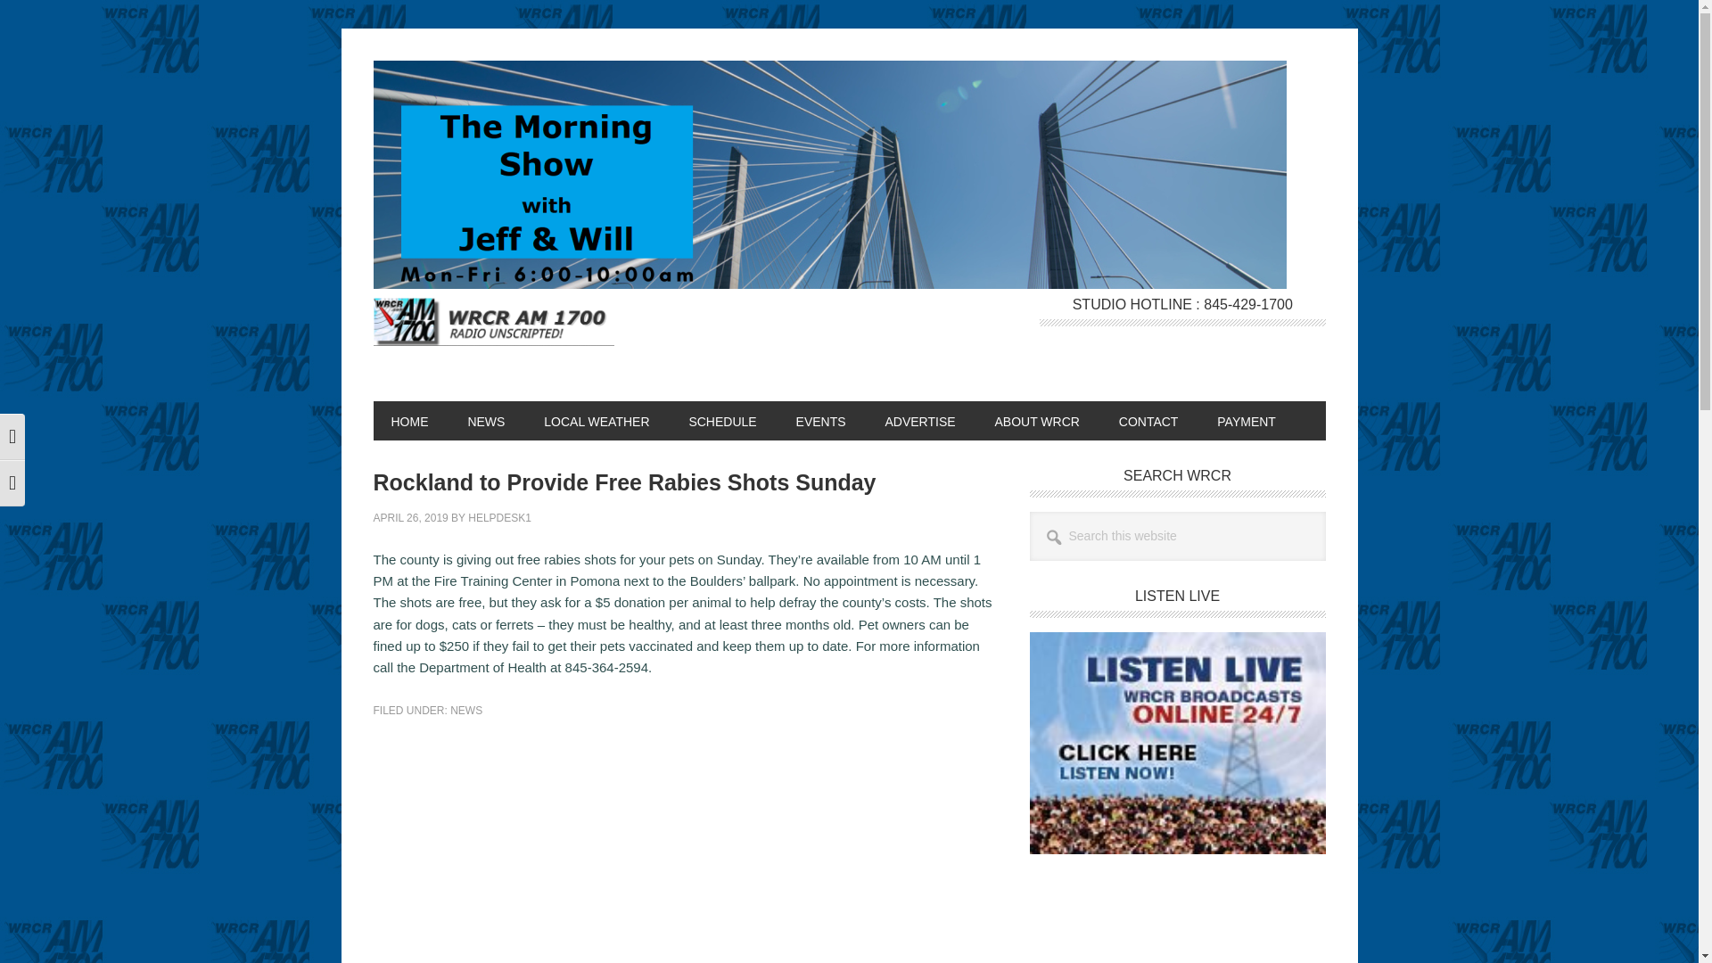 The image size is (1712, 963). Describe the element at coordinates (485, 421) in the screenshot. I see `NEWS` at that location.